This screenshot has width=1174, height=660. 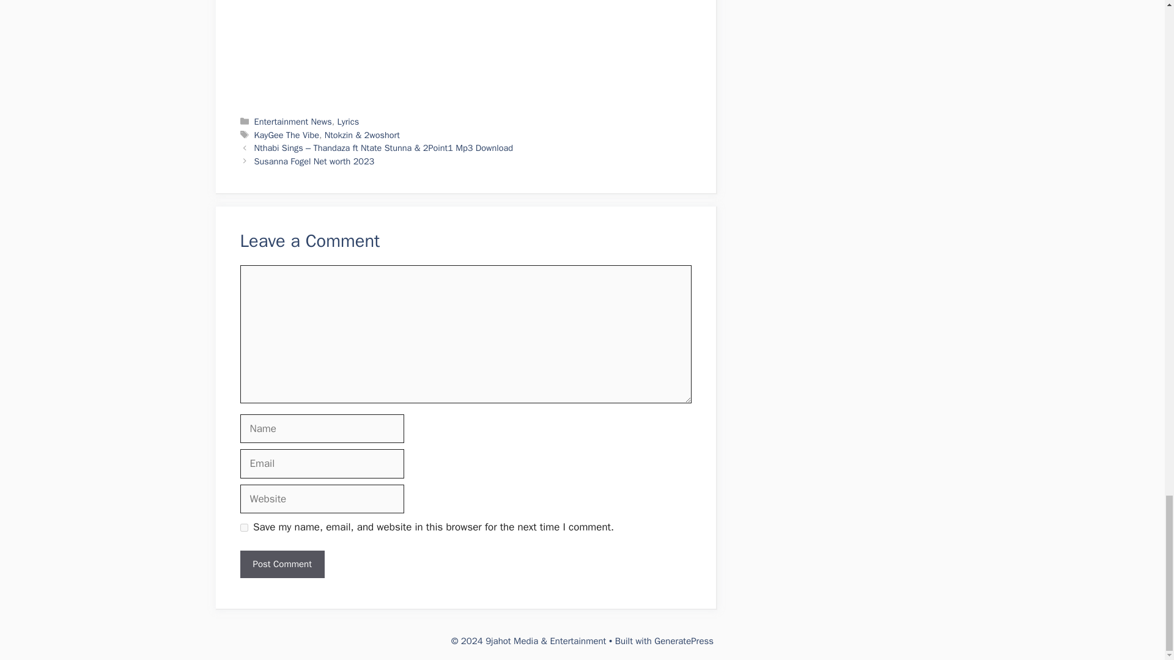 I want to click on Advertisement, so click(x=459, y=49).